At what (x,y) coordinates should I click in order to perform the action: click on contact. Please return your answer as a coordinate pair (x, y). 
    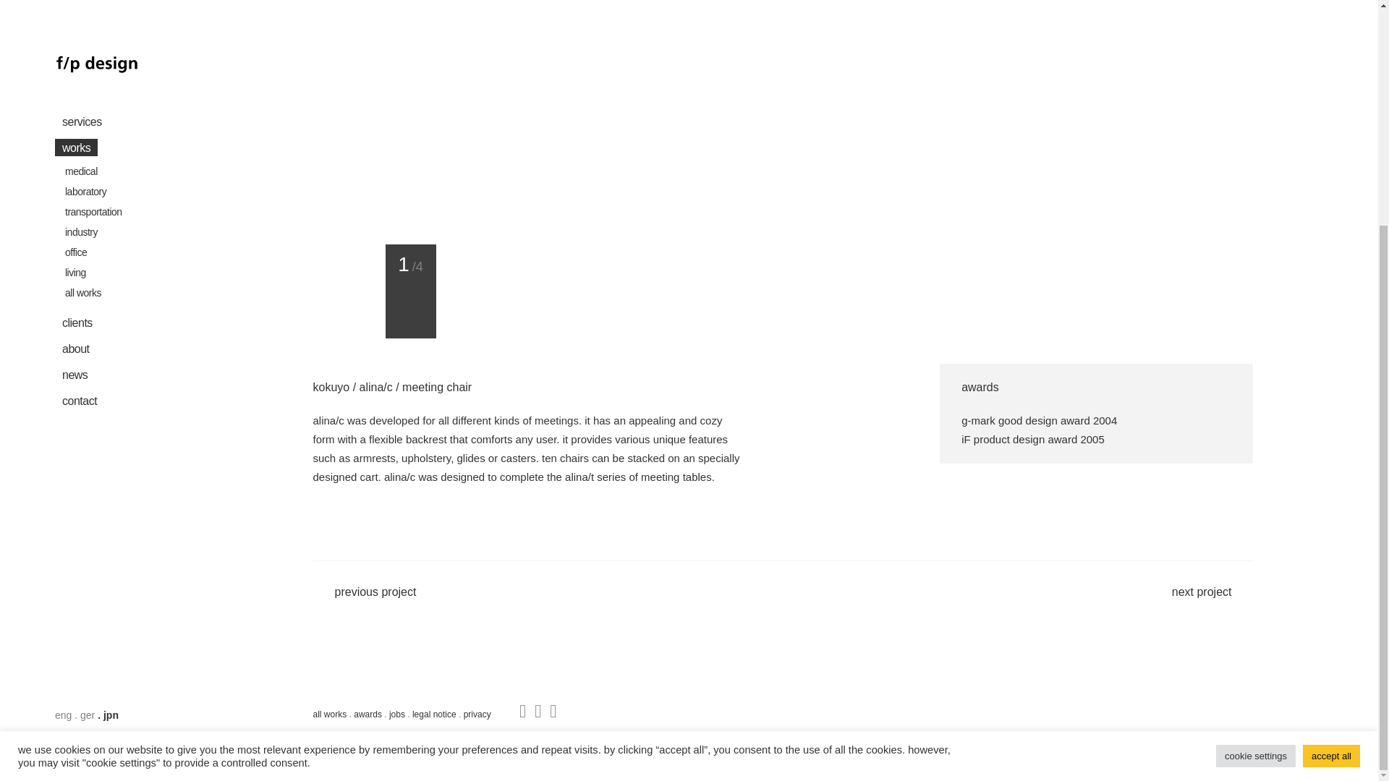
    Looking at the image, I should click on (135, 94).